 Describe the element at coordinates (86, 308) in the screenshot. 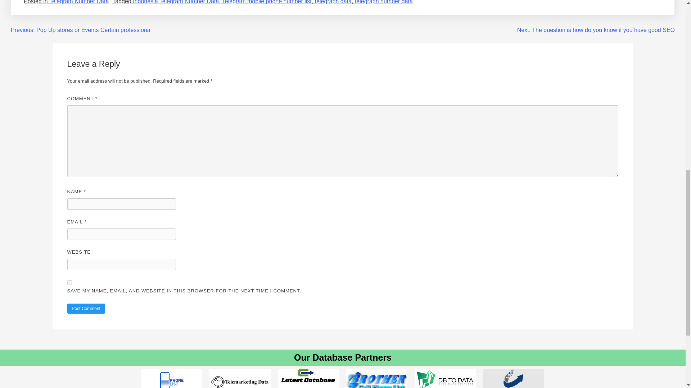

I see `Post Comment` at that location.